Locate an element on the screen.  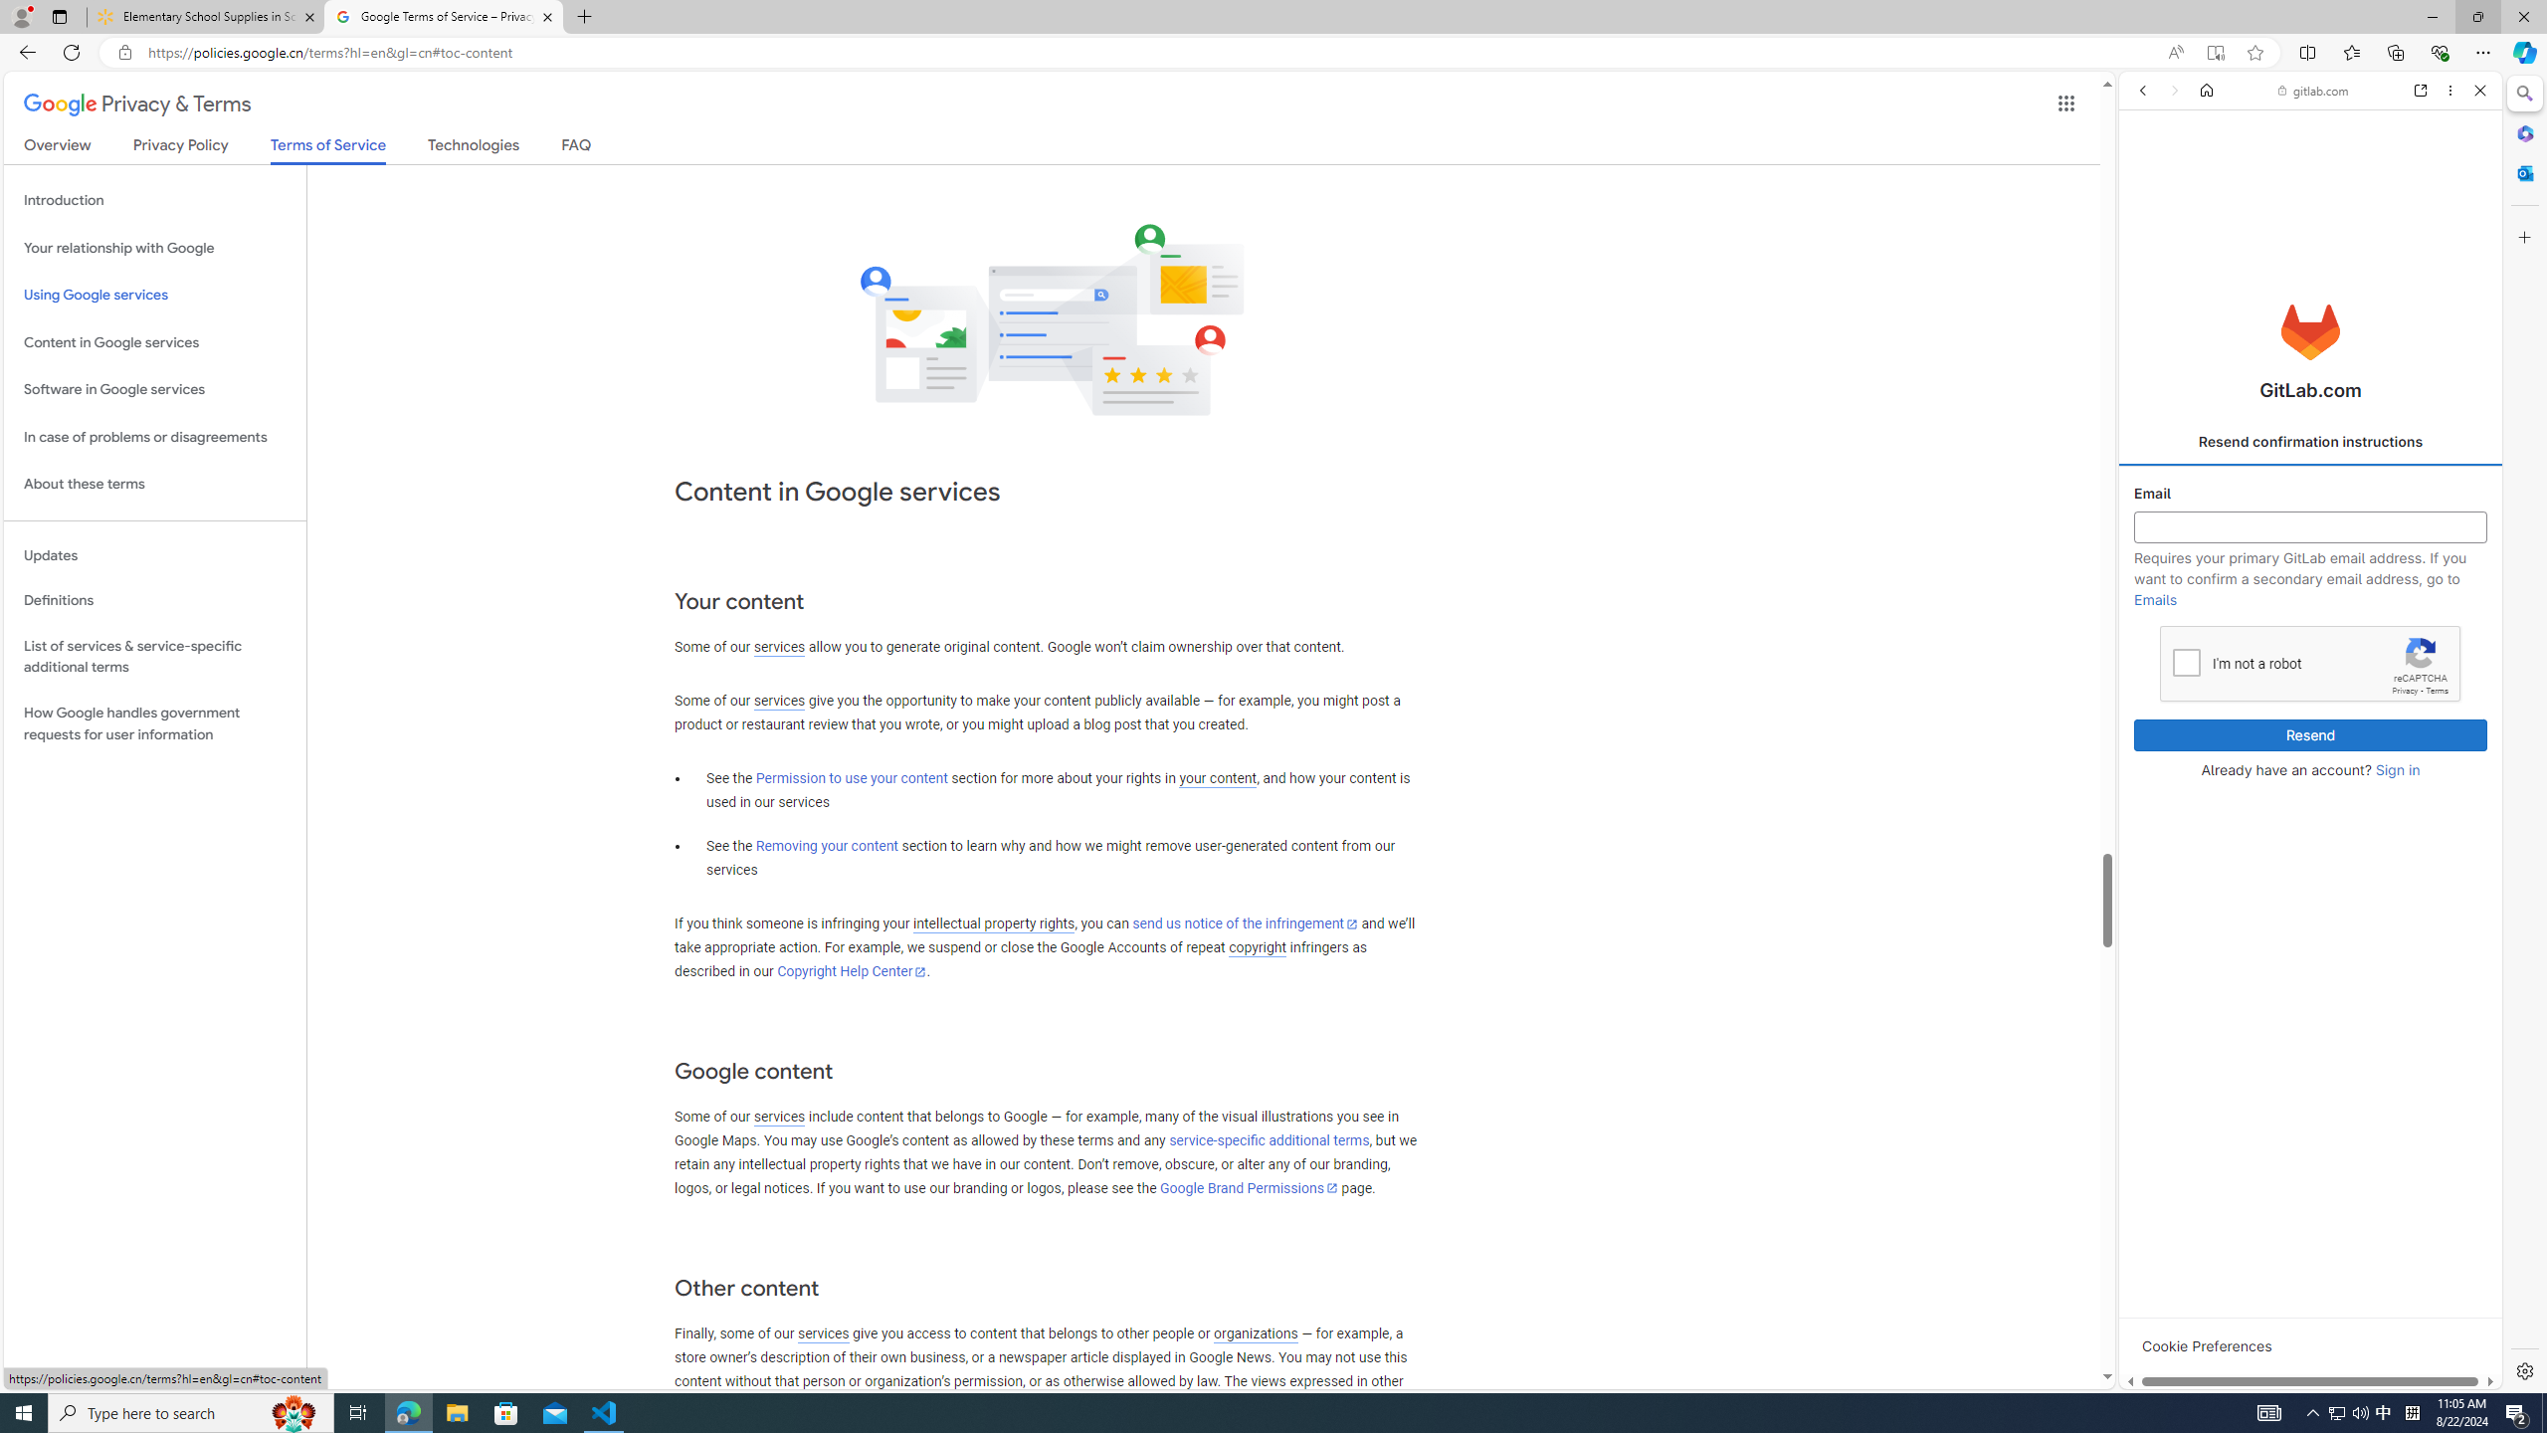
Register Now is located at coordinates (2310, 443).